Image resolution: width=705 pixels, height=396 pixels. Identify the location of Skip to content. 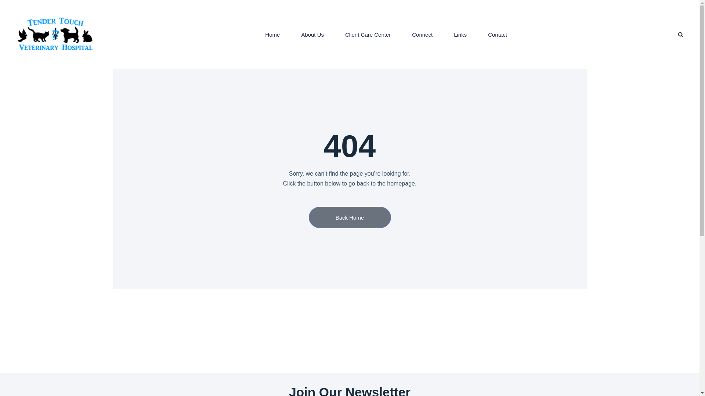
(7, 4).